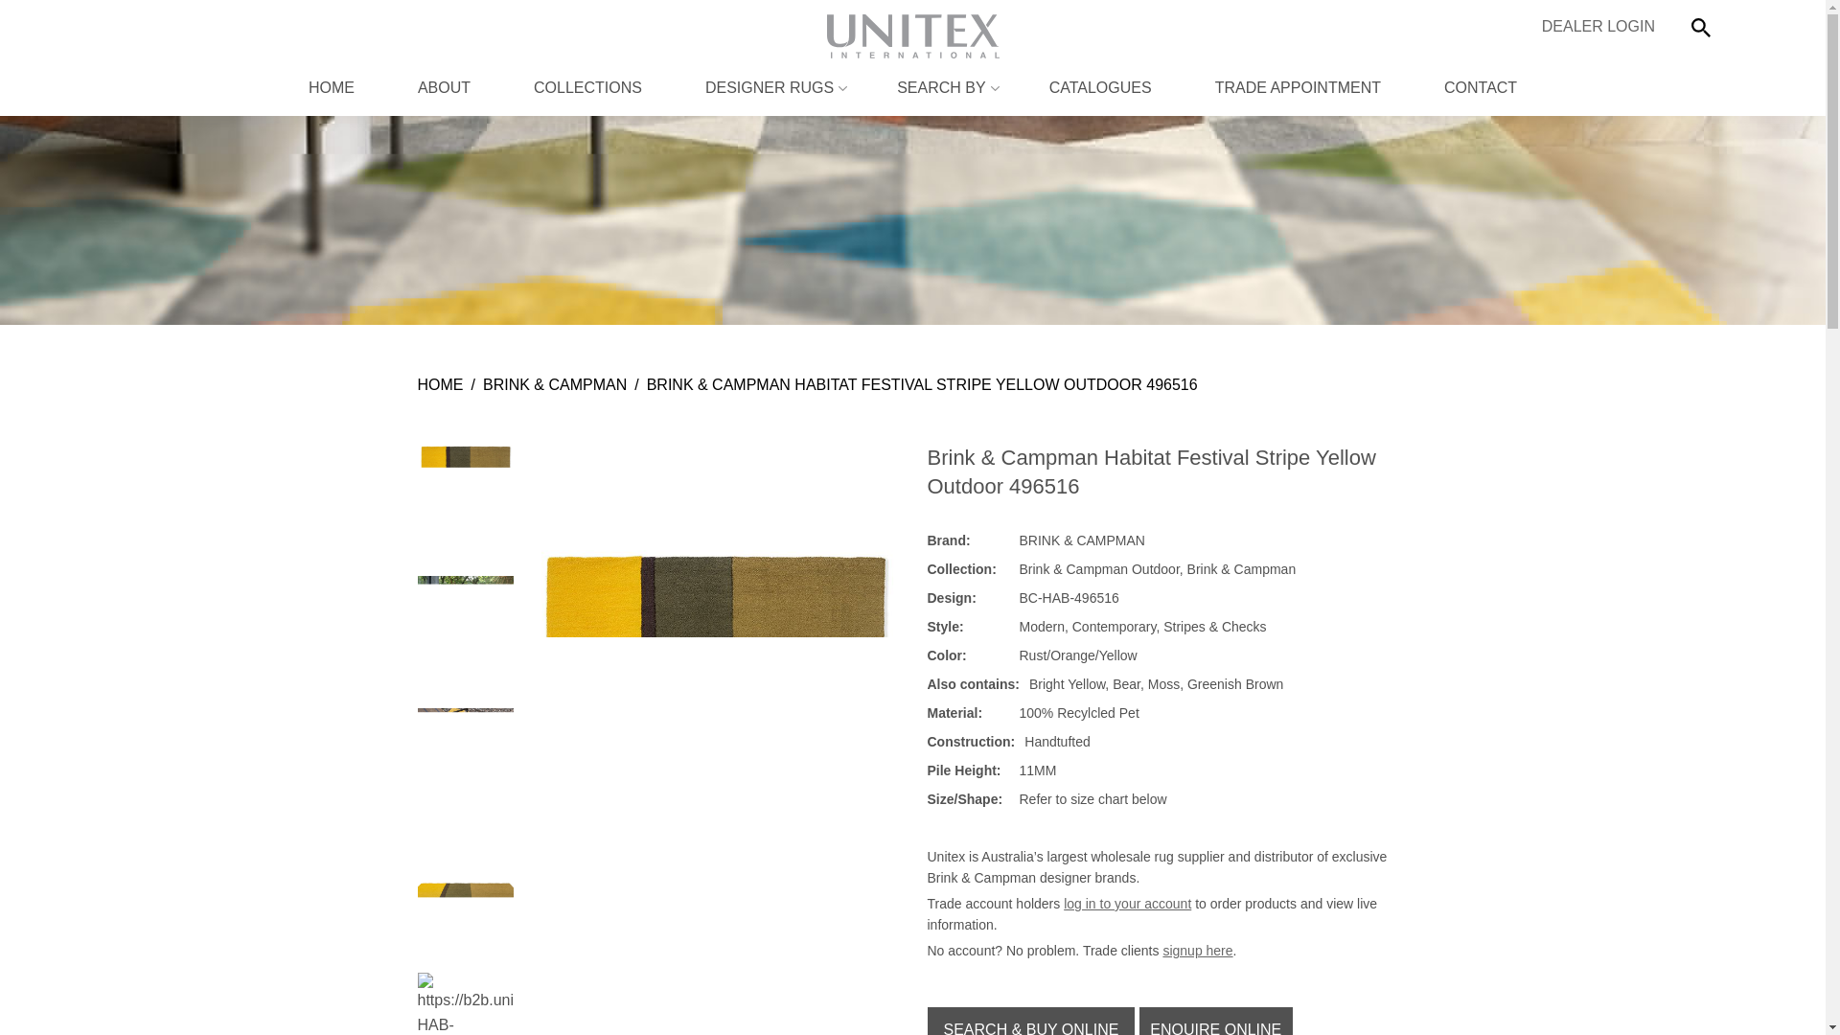  What do you see at coordinates (587, 88) in the screenshot?
I see `COLLECTIONS` at bounding box center [587, 88].